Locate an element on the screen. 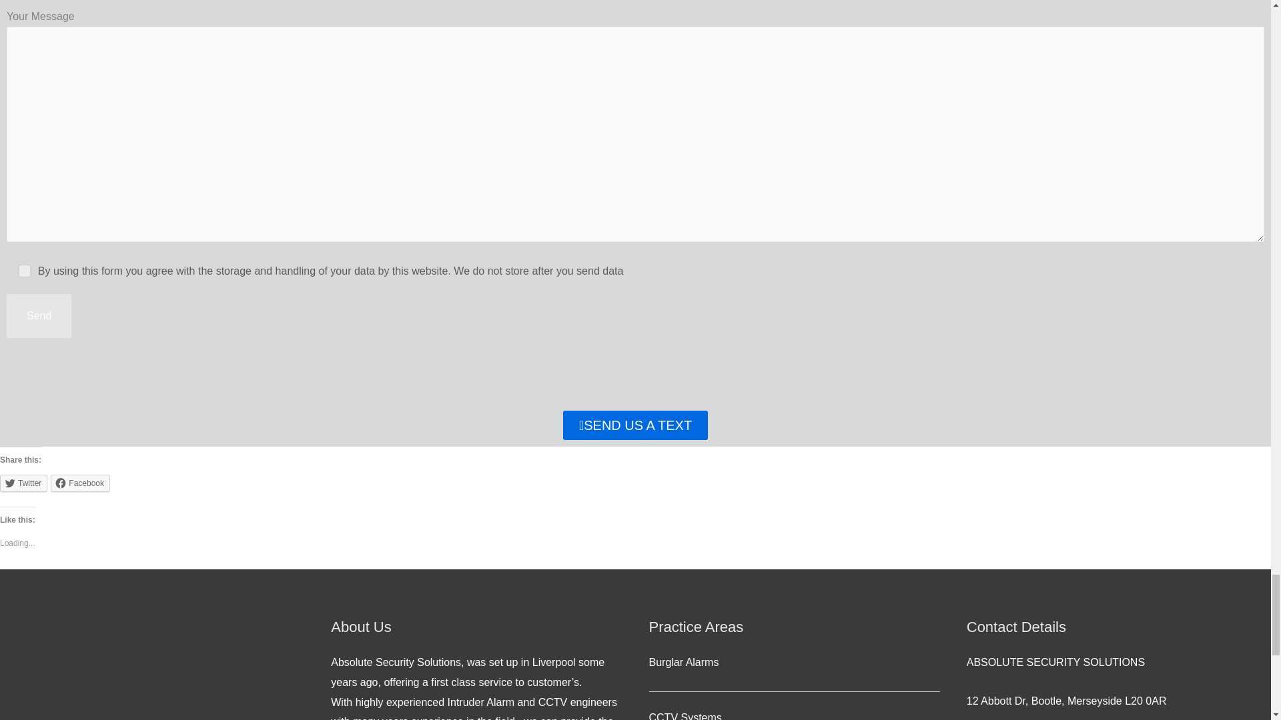 Image resolution: width=1281 pixels, height=720 pixels. Facebook is located at coordinates (80, 483).